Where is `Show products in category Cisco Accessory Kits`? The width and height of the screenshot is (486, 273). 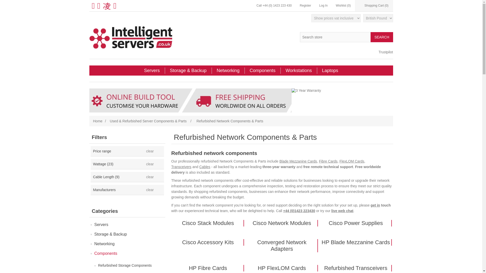
Show products in category Cisco Accessory Kits is located at coordinates (208, 242).